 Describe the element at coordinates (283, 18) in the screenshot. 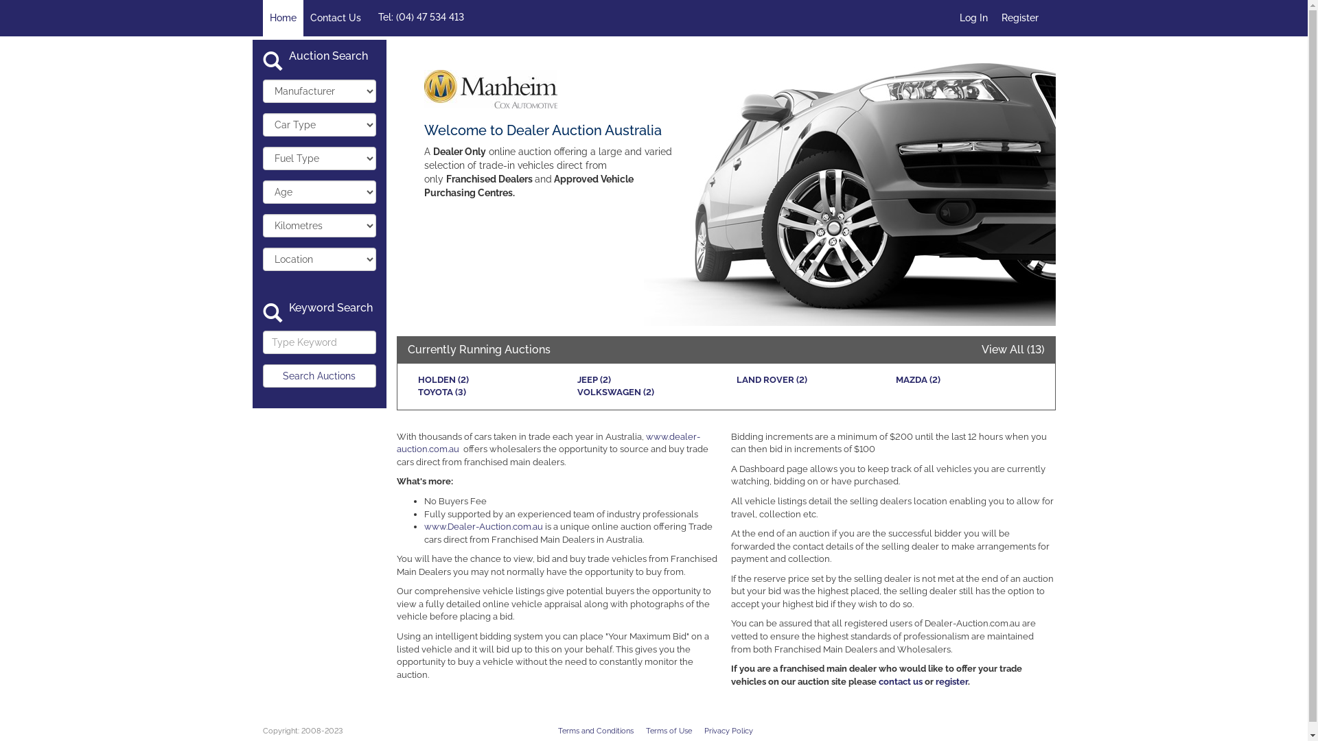

I see `Home` at that location.